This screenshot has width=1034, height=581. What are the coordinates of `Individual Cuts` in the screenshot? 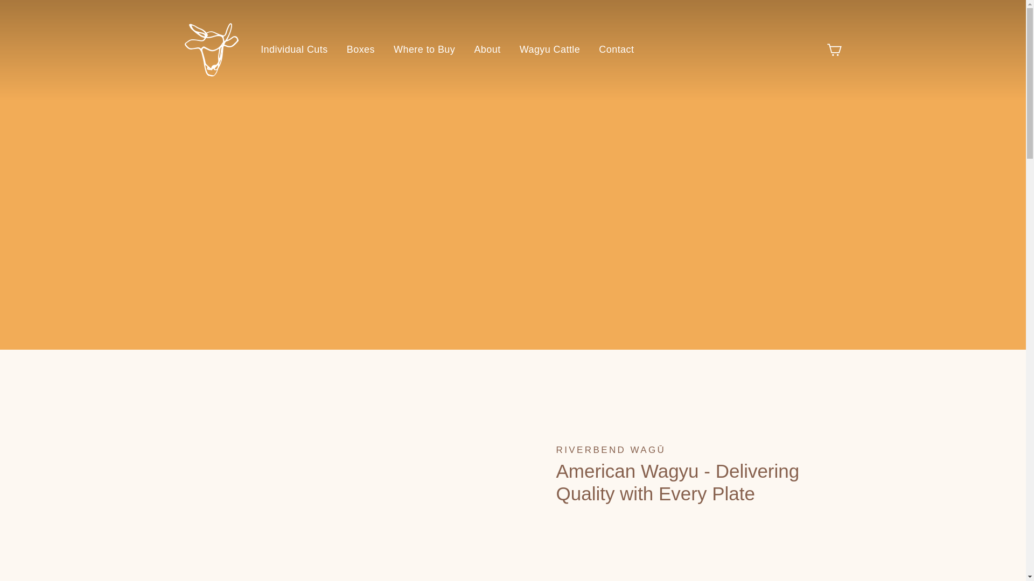 It's located at (294, 49).